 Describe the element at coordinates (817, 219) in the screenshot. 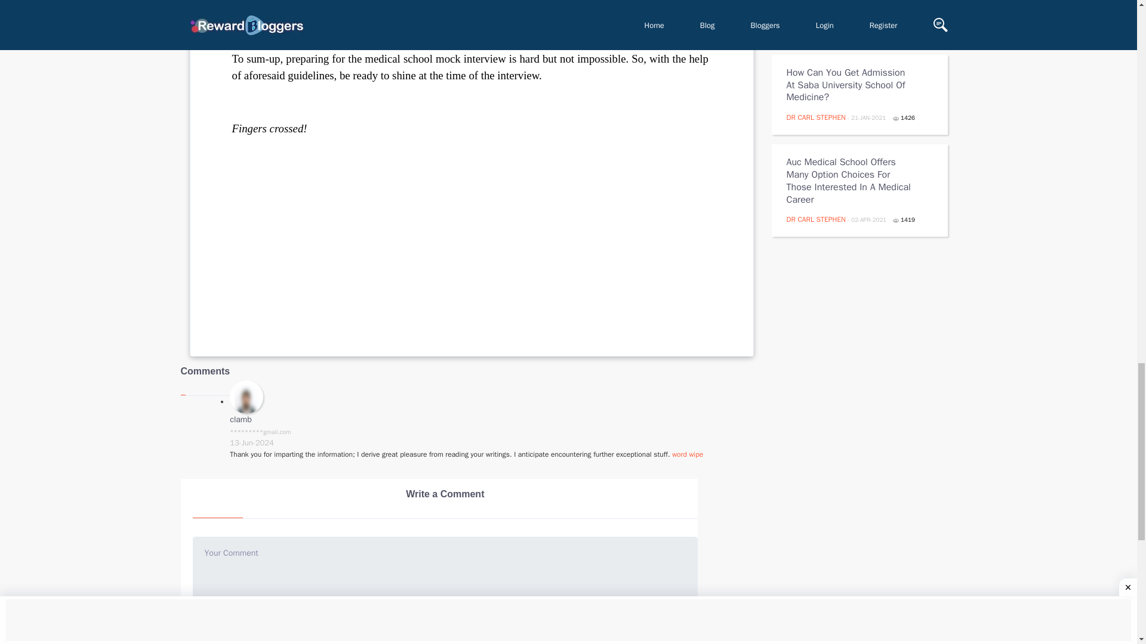

I see `DR CARL STEPHEN` at that location.